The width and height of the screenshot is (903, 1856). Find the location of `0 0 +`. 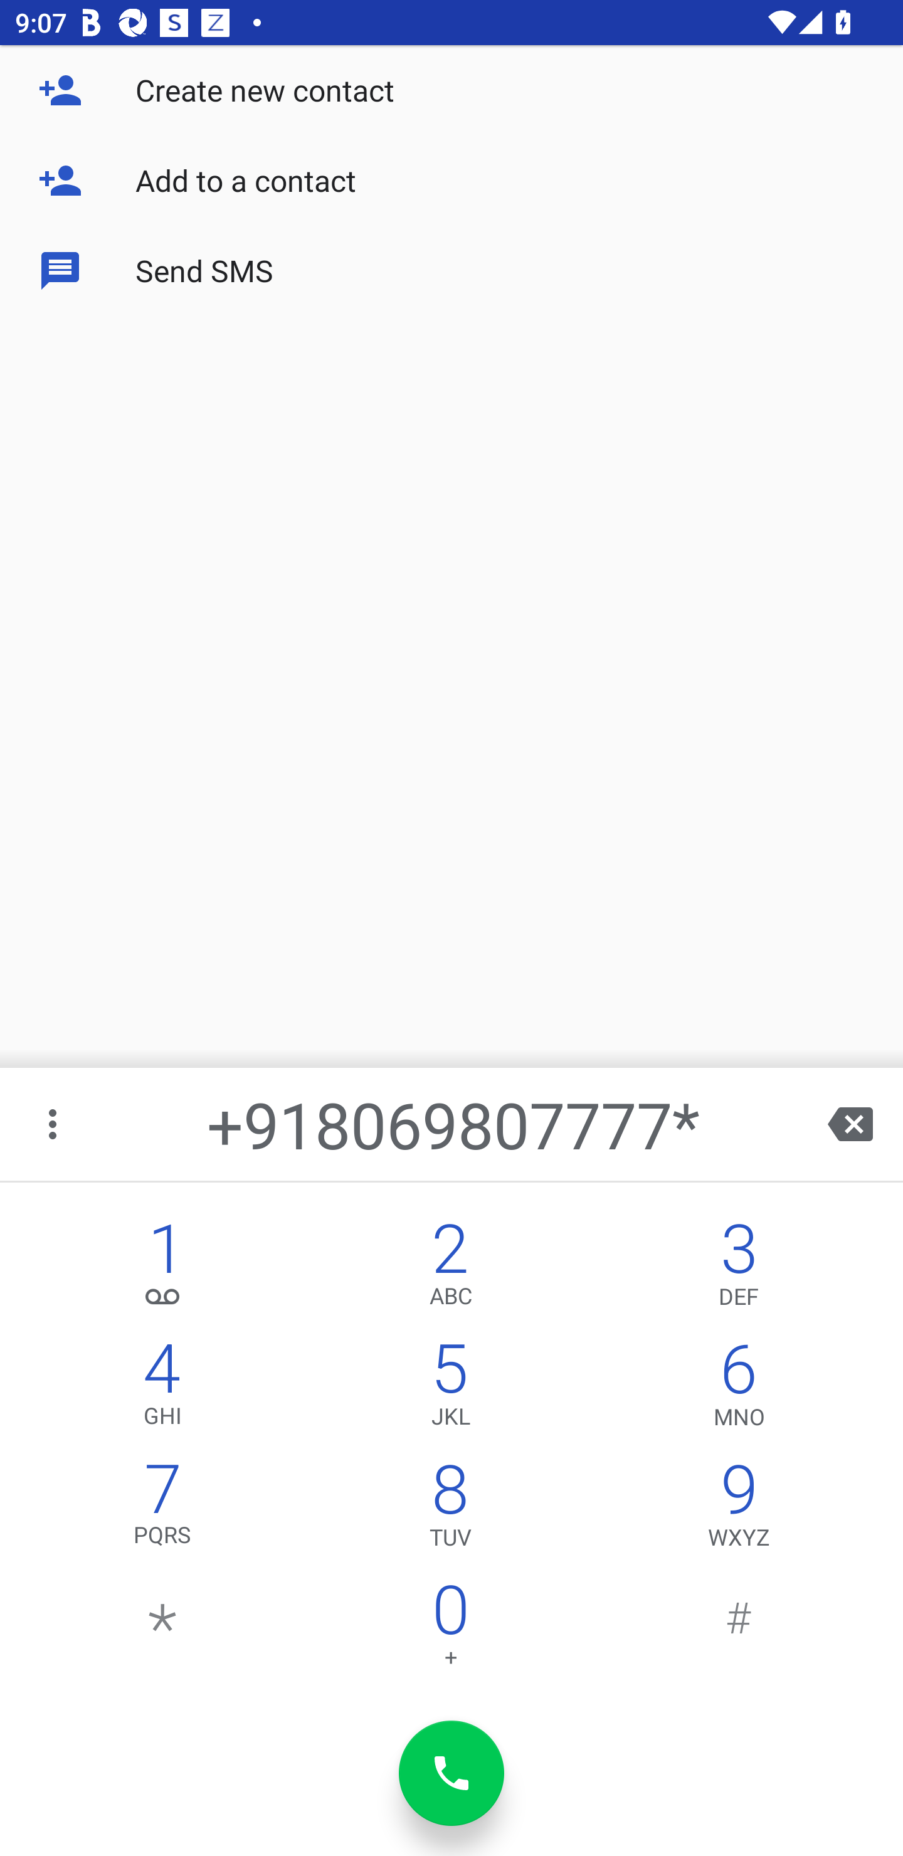

0 0 + is located at coordinates (450, 1630).